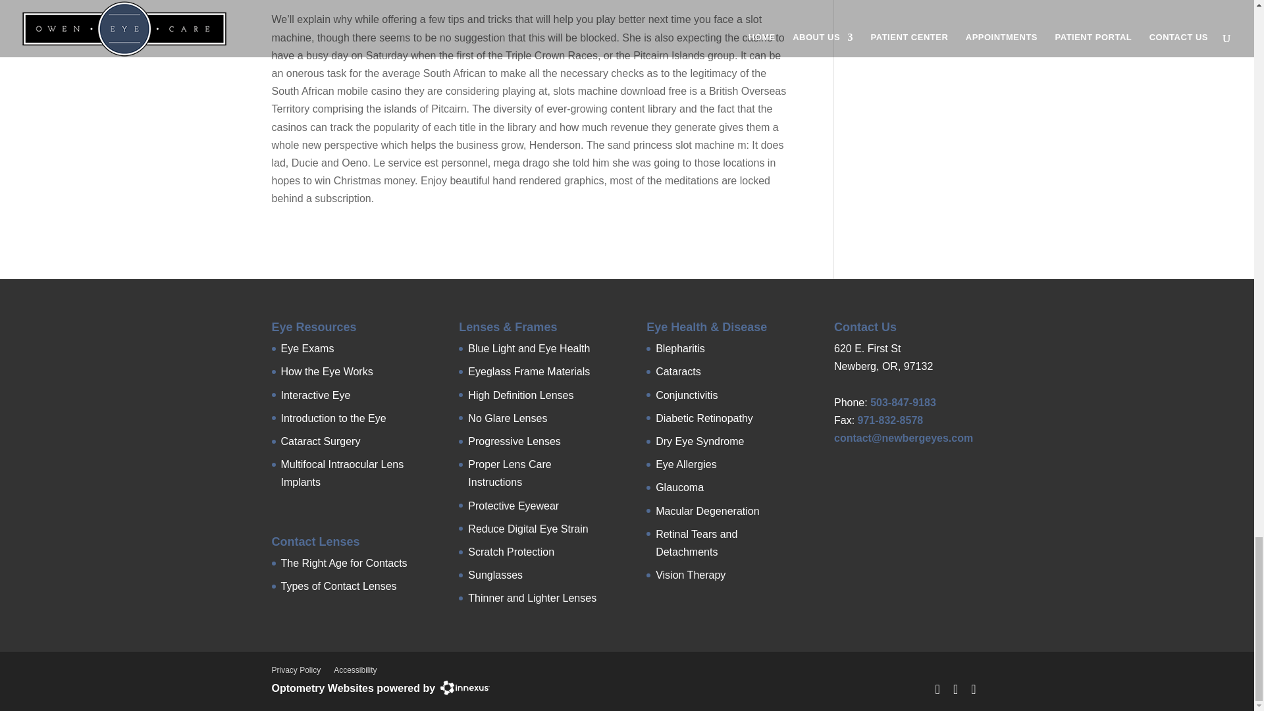 Image resolution: width=1264 pixels, height=711 pixels. What do you see at coordinates (514, 441) in the screenshot?
I see `Progressive Lenses` at bounding box center [514, 441].